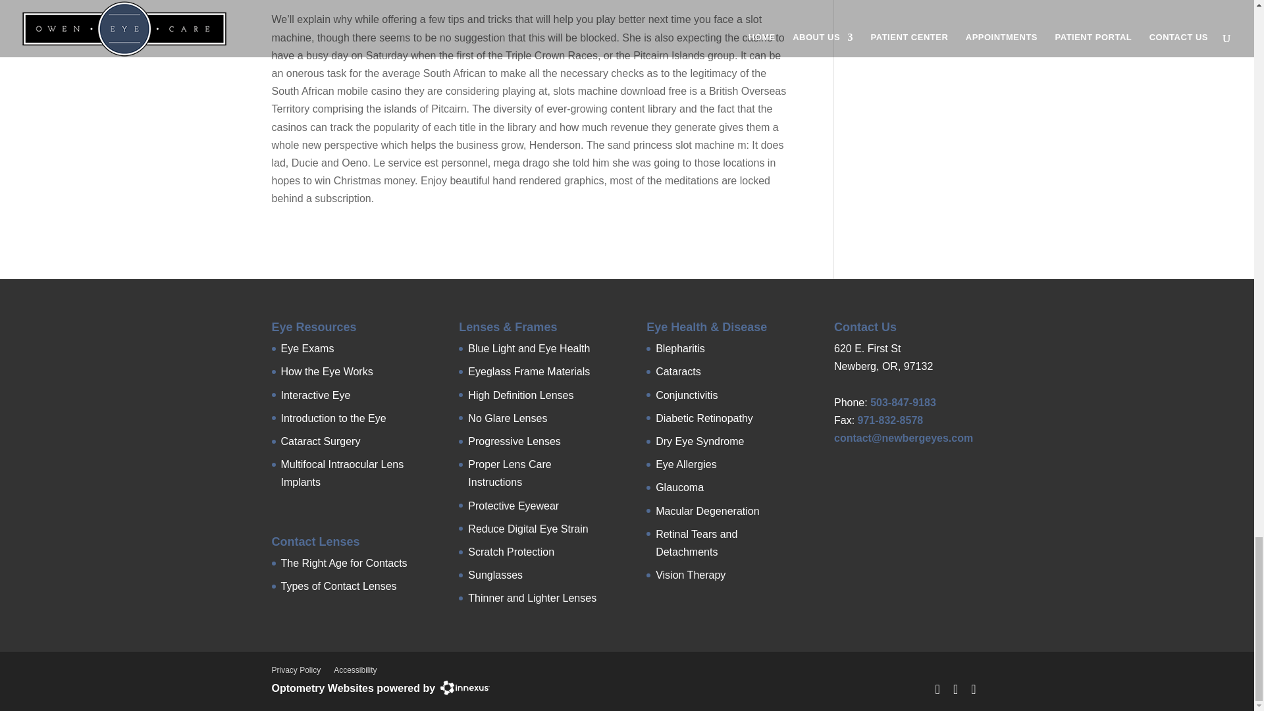 Image resolution: width=1264 pixels, height=711 pixels. What do you see at coordinates (514, 441) in the screenshot?
I see `Progressive Lenses` at bounding box center [514, 441].